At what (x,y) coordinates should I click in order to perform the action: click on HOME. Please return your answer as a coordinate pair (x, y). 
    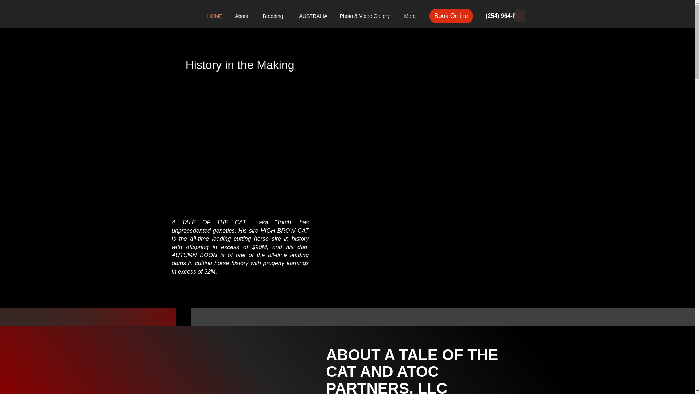
    Looking at the image, I should click on (216, 16).